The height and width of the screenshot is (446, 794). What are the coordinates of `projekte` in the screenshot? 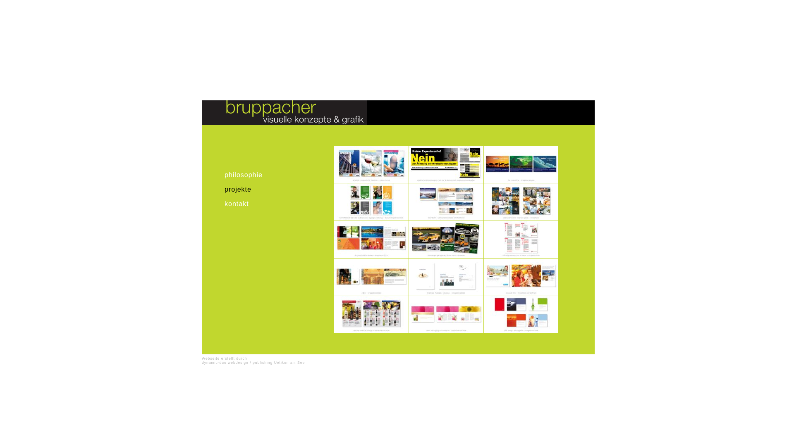 It's located at (276, 189).